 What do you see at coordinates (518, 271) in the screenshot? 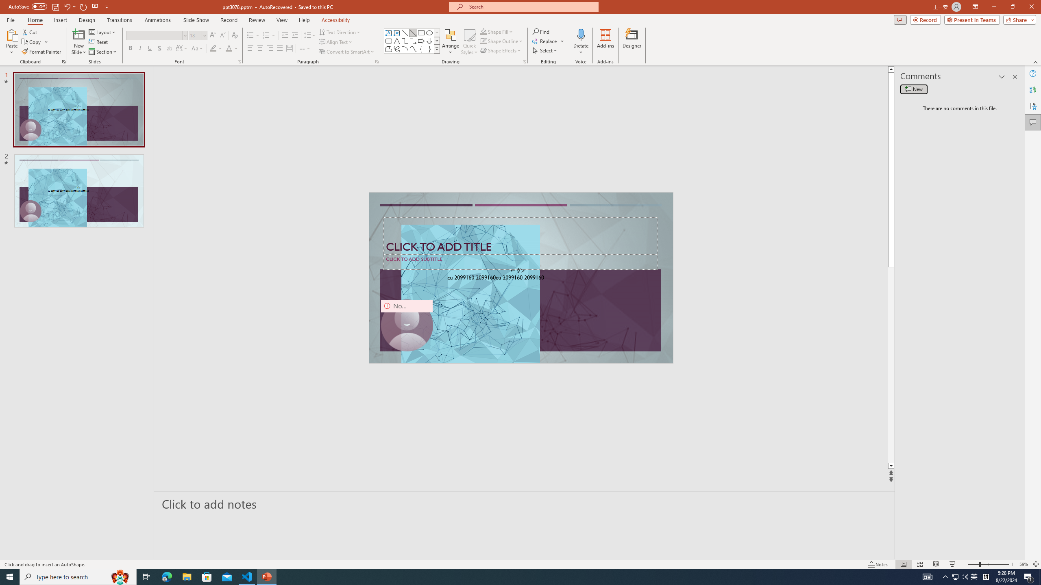
I see `TextBox 7` at bounding box center [518, 271].